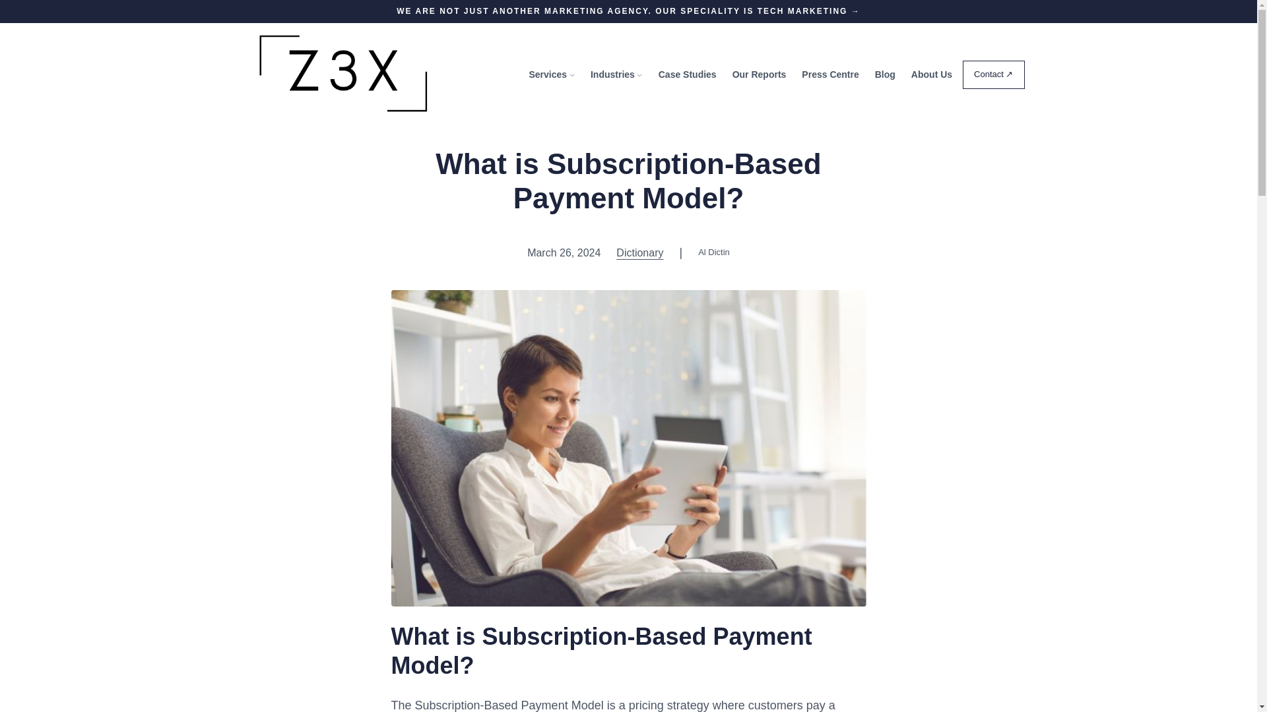  What do you see at coordinates (639, 252) in the screenshot?
I see `Dictionary` at bounding box center [639, 252].